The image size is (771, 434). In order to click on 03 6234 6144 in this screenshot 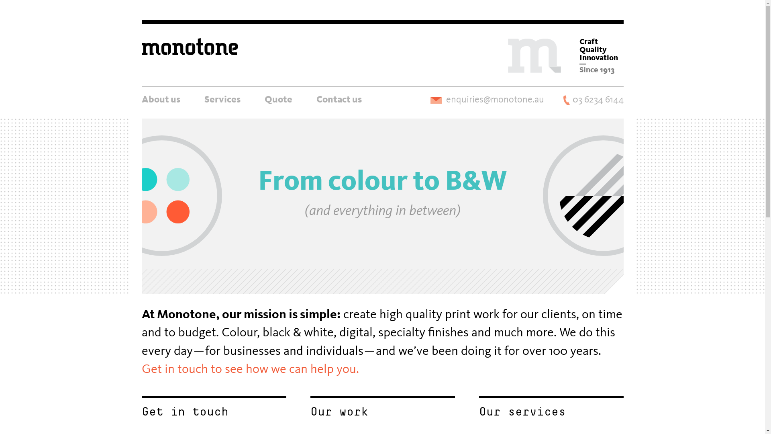, I will do `click(593, 100)`.